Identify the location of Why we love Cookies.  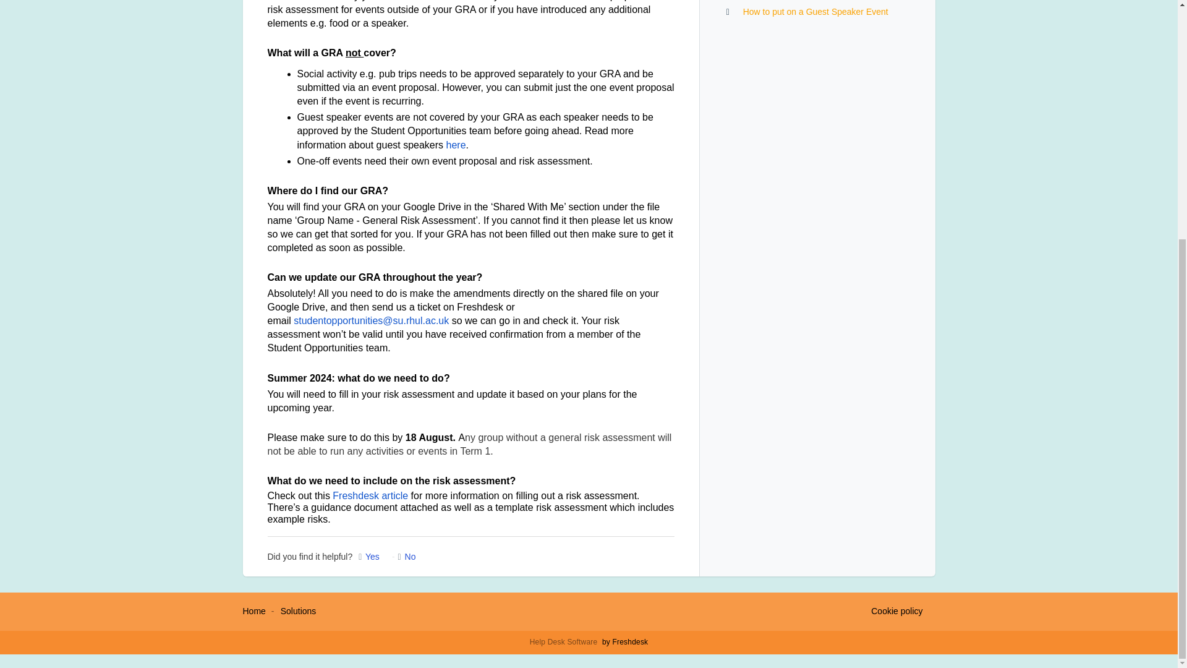
(896, 612).